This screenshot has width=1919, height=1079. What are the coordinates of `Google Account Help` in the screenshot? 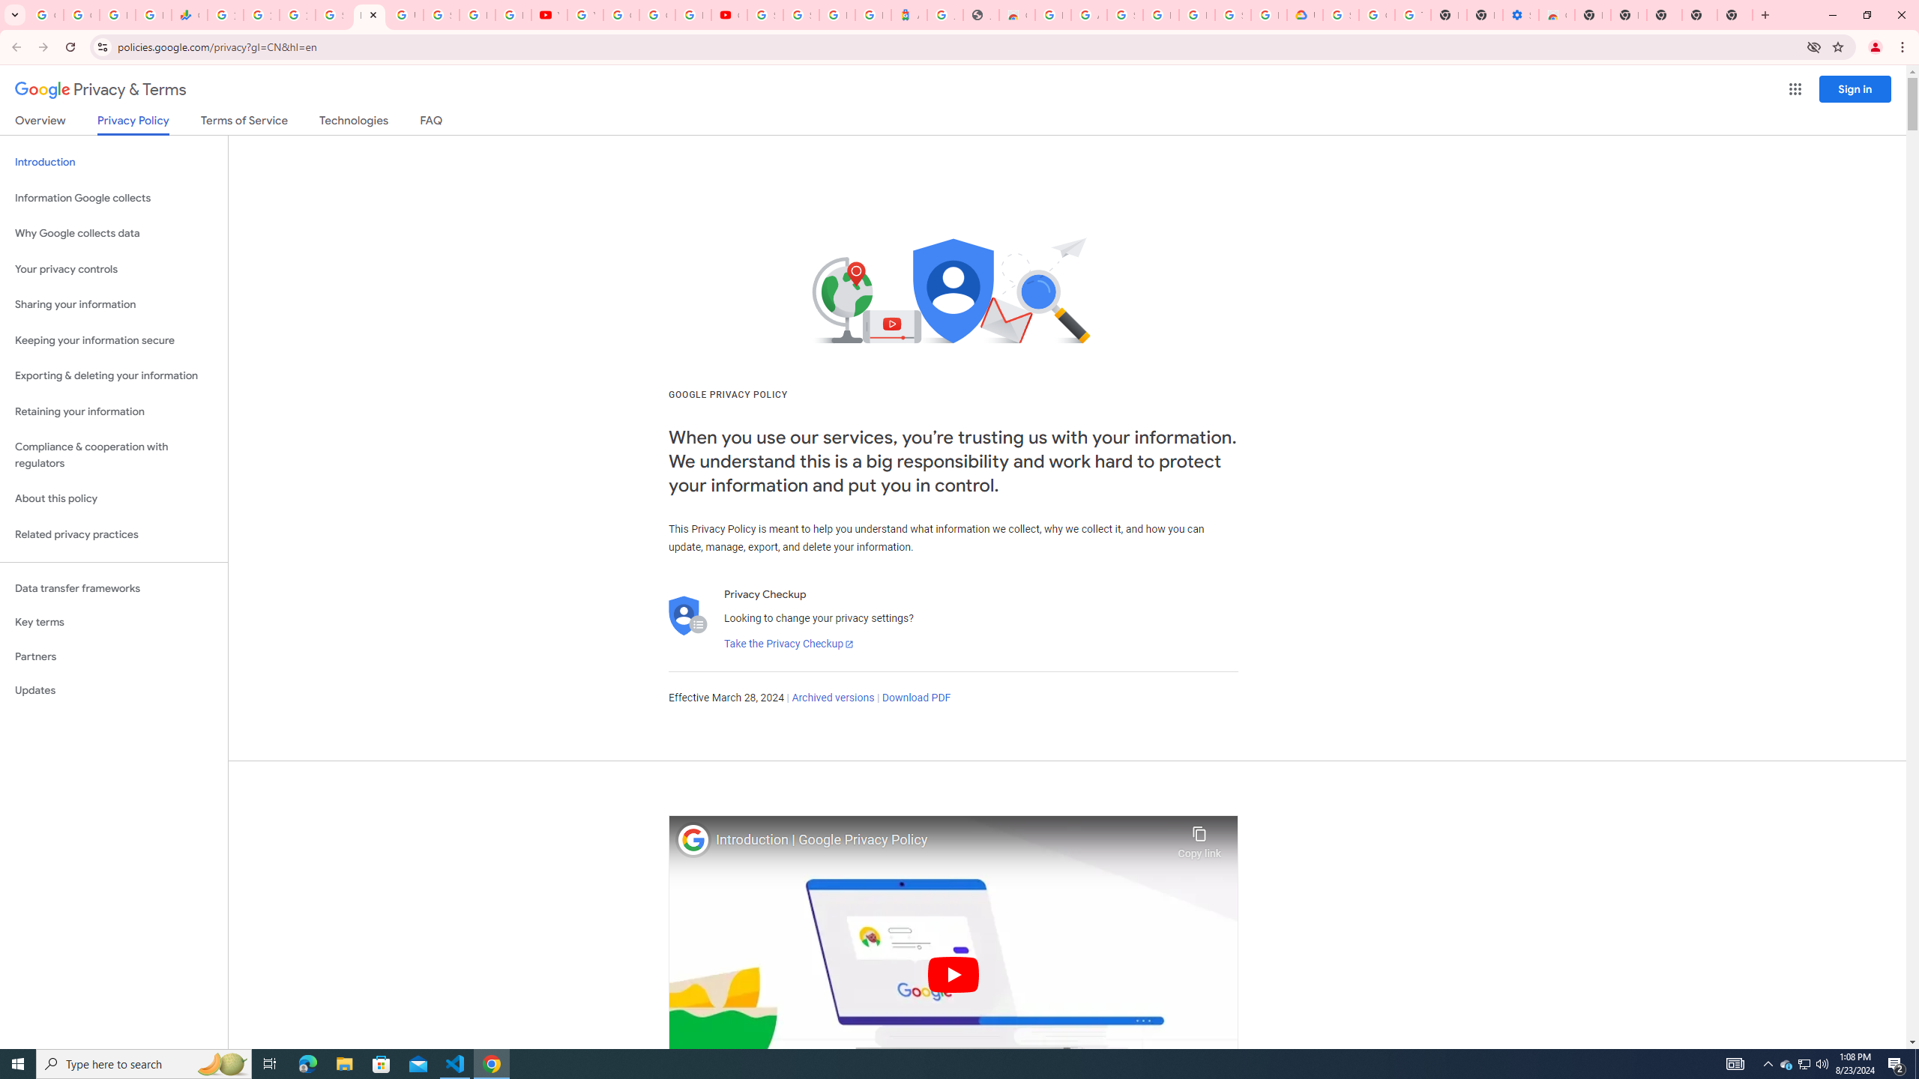 It's located at (1376, 15).